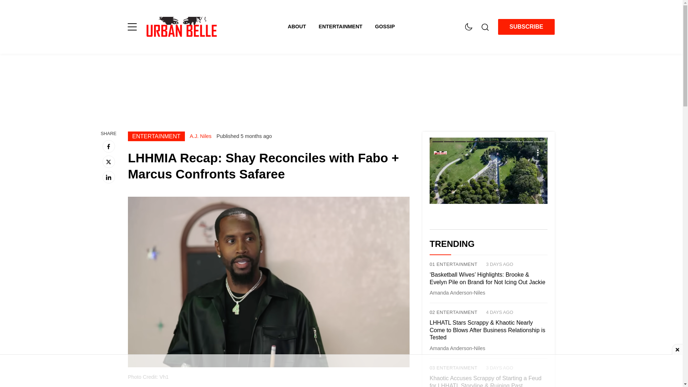  Describe the element at coordinates (201, 136) in the screenshot. I see `A.J. Niles` at that location.